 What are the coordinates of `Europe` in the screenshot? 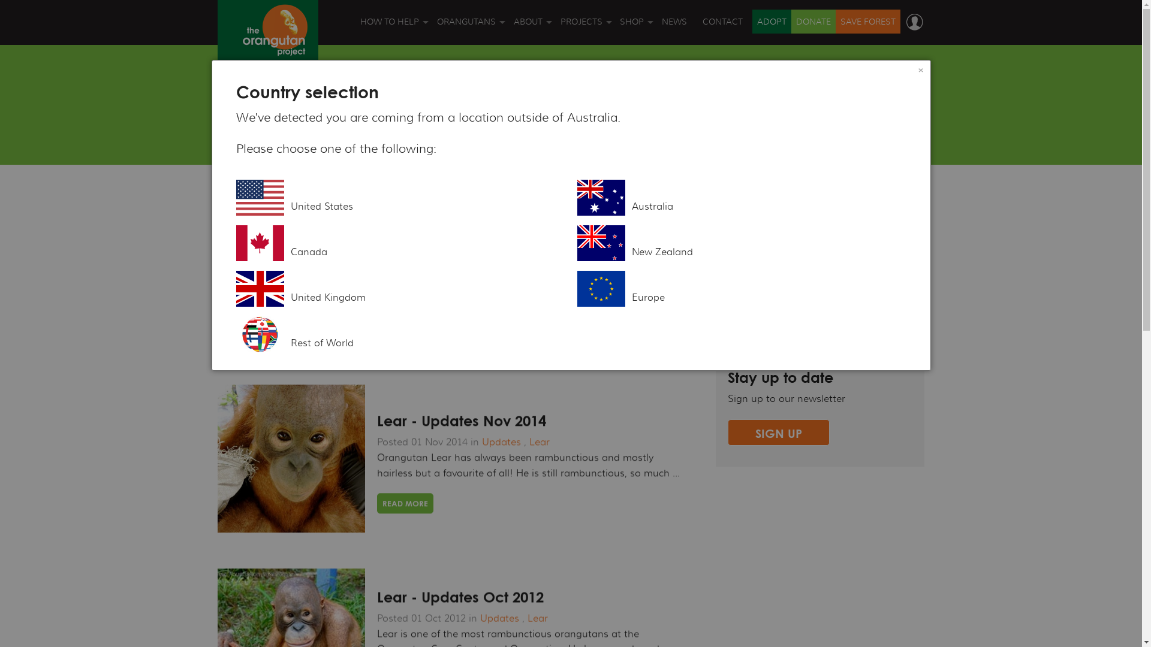 It's located at (741, 289).